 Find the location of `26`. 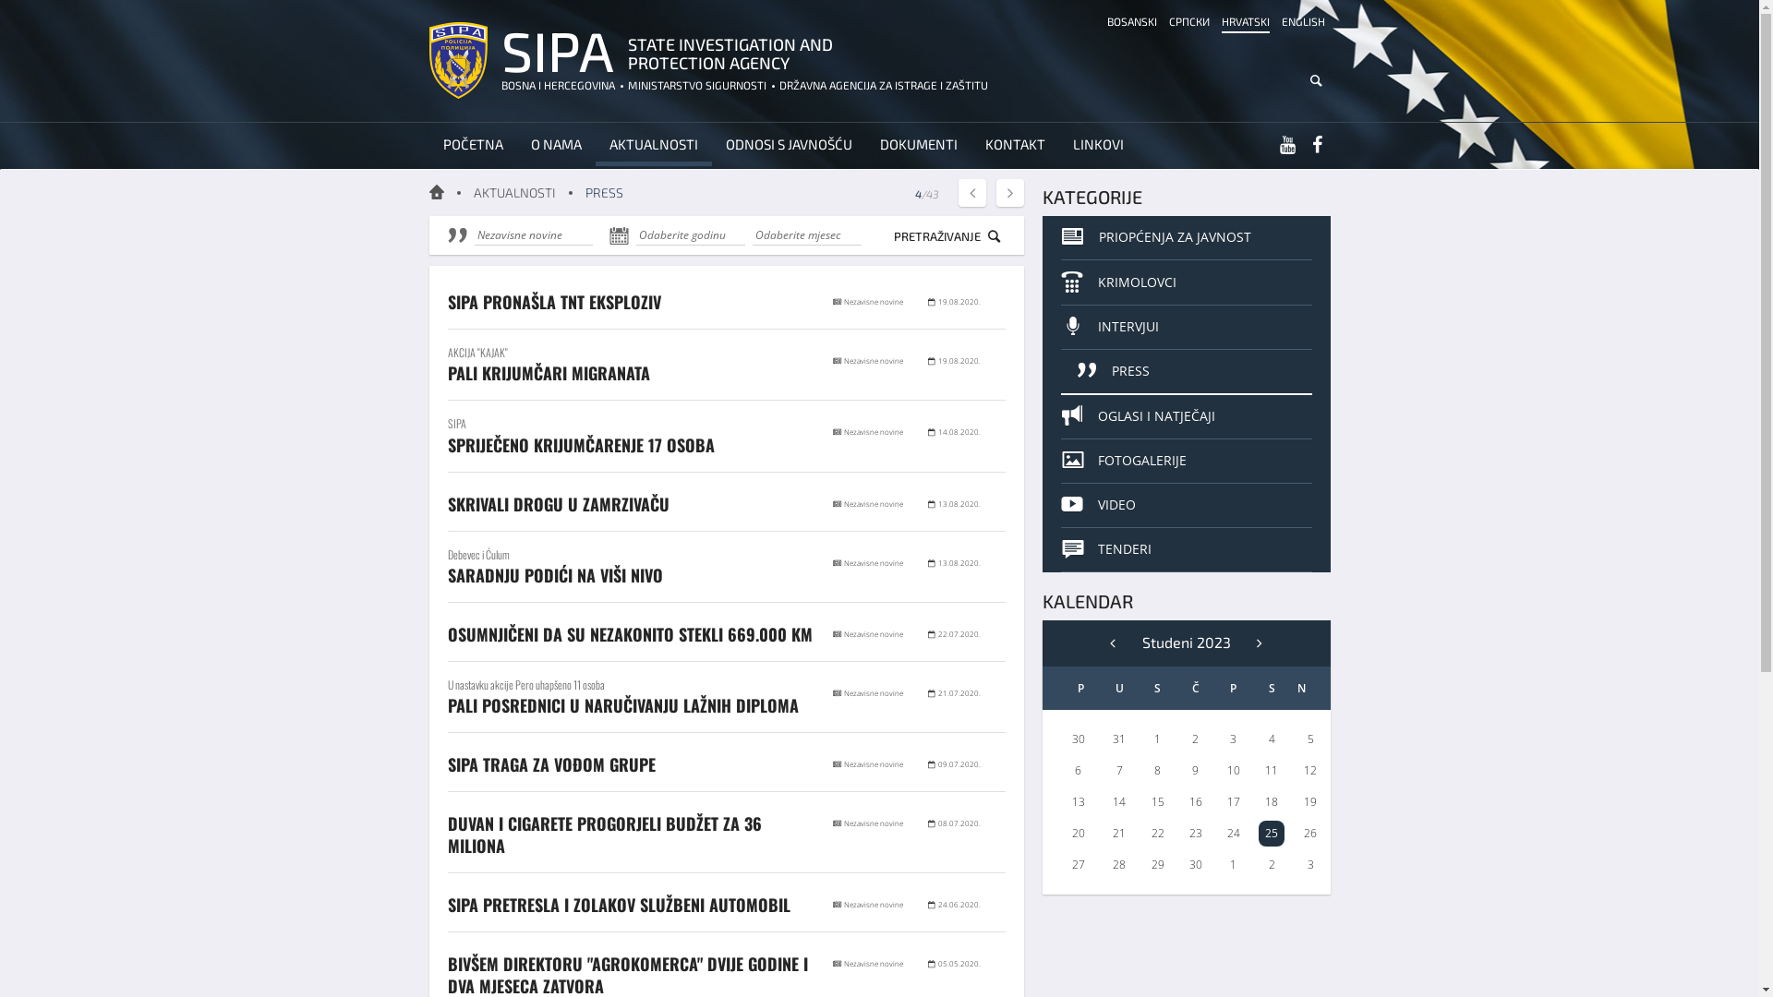

26 is located at coordinates (1310, 833).